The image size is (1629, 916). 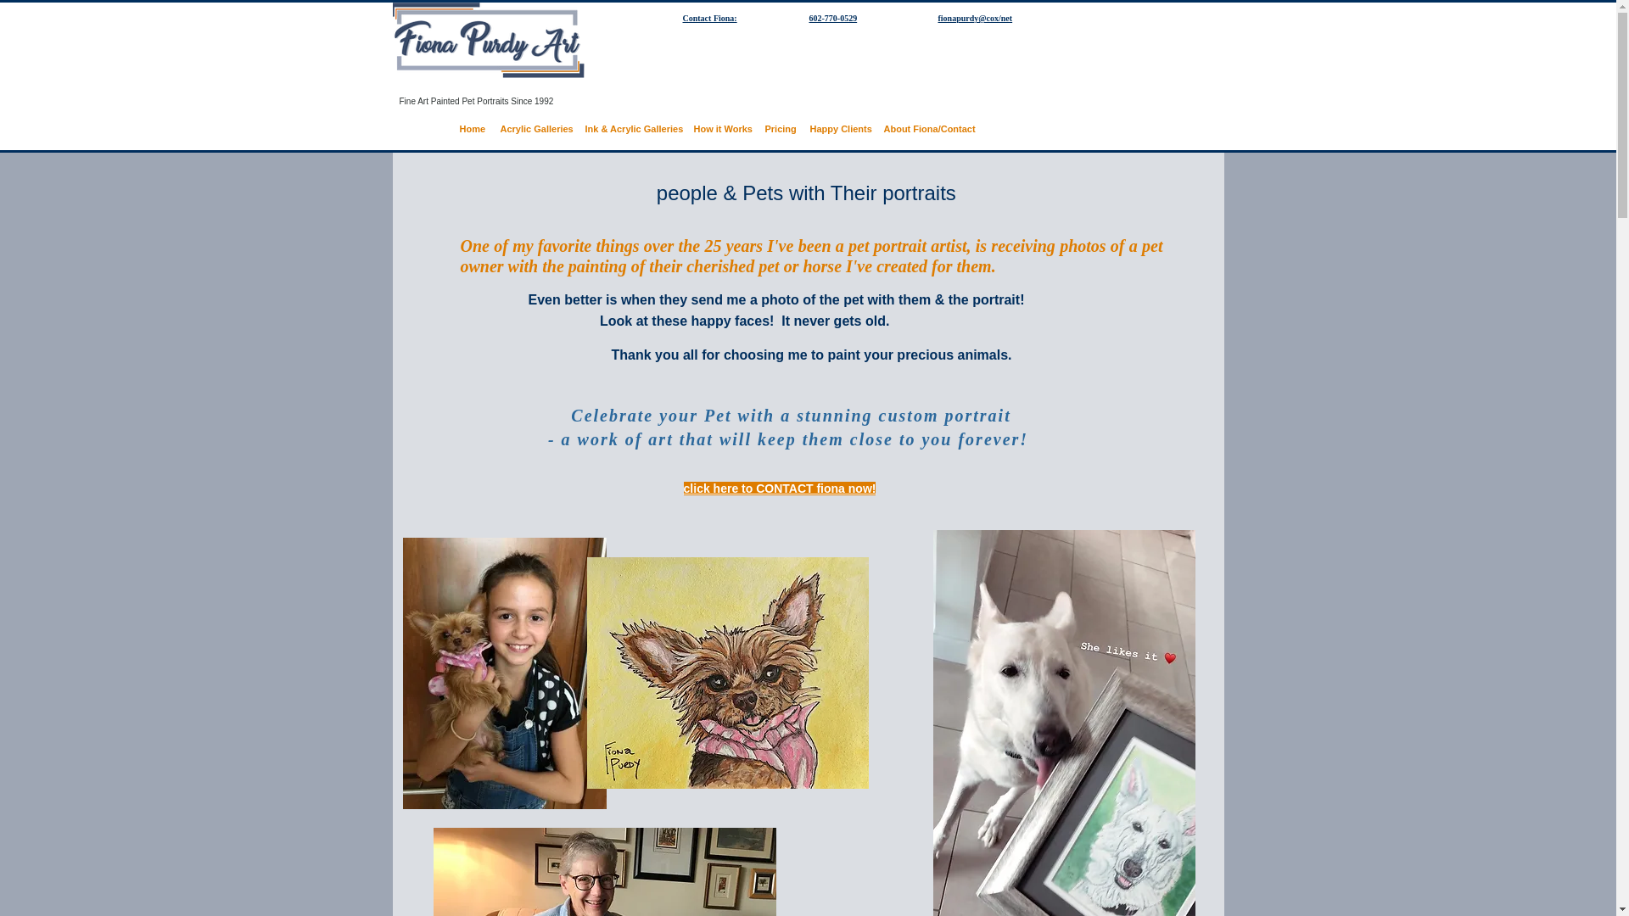 I want to click on 602-770-0529, so click(x=833, y=19).